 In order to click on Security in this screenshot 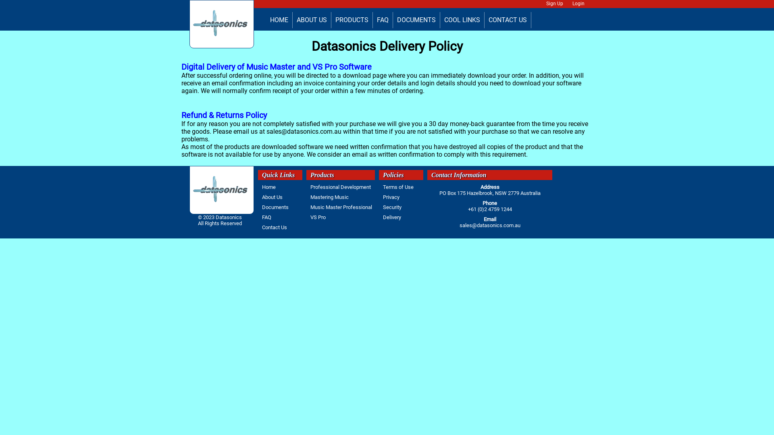, I will do `click(390, 207)`.